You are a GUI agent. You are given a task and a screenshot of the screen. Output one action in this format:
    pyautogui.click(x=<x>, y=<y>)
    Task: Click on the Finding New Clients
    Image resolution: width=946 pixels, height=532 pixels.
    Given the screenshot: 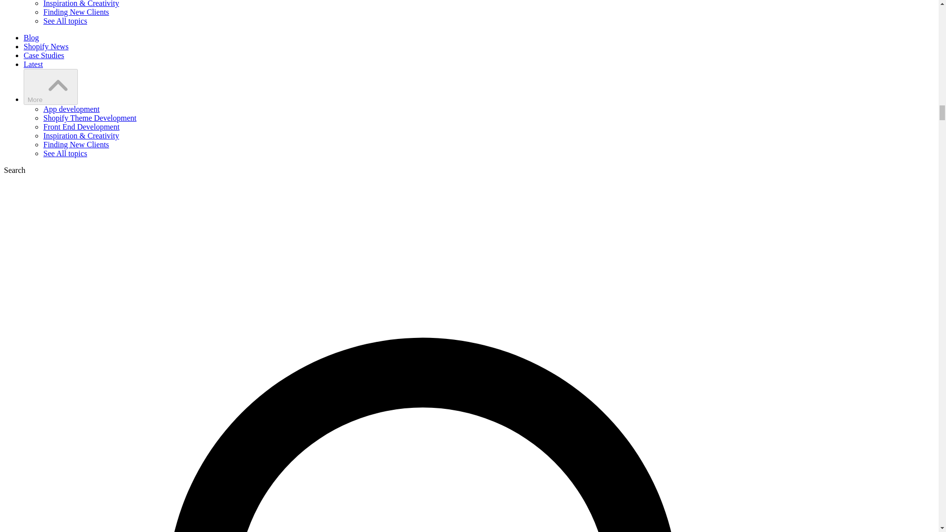 What is the action you would take?
    pyautogui.click(x=76, y=12)
    